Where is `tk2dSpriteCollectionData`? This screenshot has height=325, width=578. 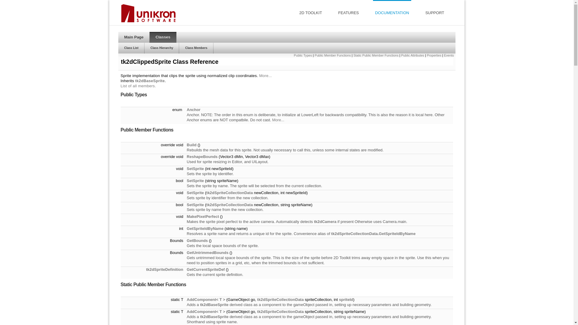
tk2dSpriteCollectionData is located at coordinates (229, 193).